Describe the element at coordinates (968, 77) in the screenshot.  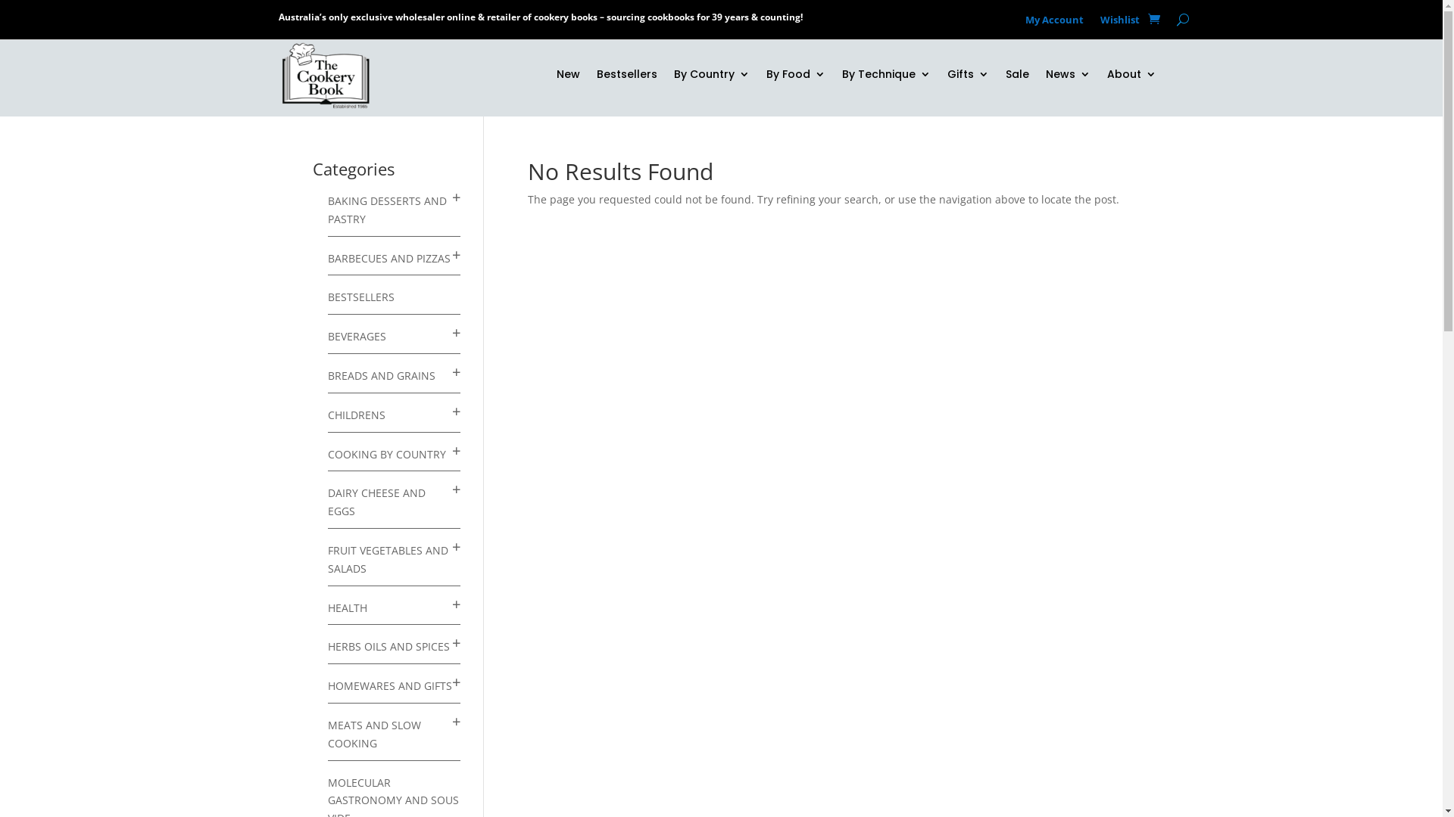
I see `Gifts` at that location.